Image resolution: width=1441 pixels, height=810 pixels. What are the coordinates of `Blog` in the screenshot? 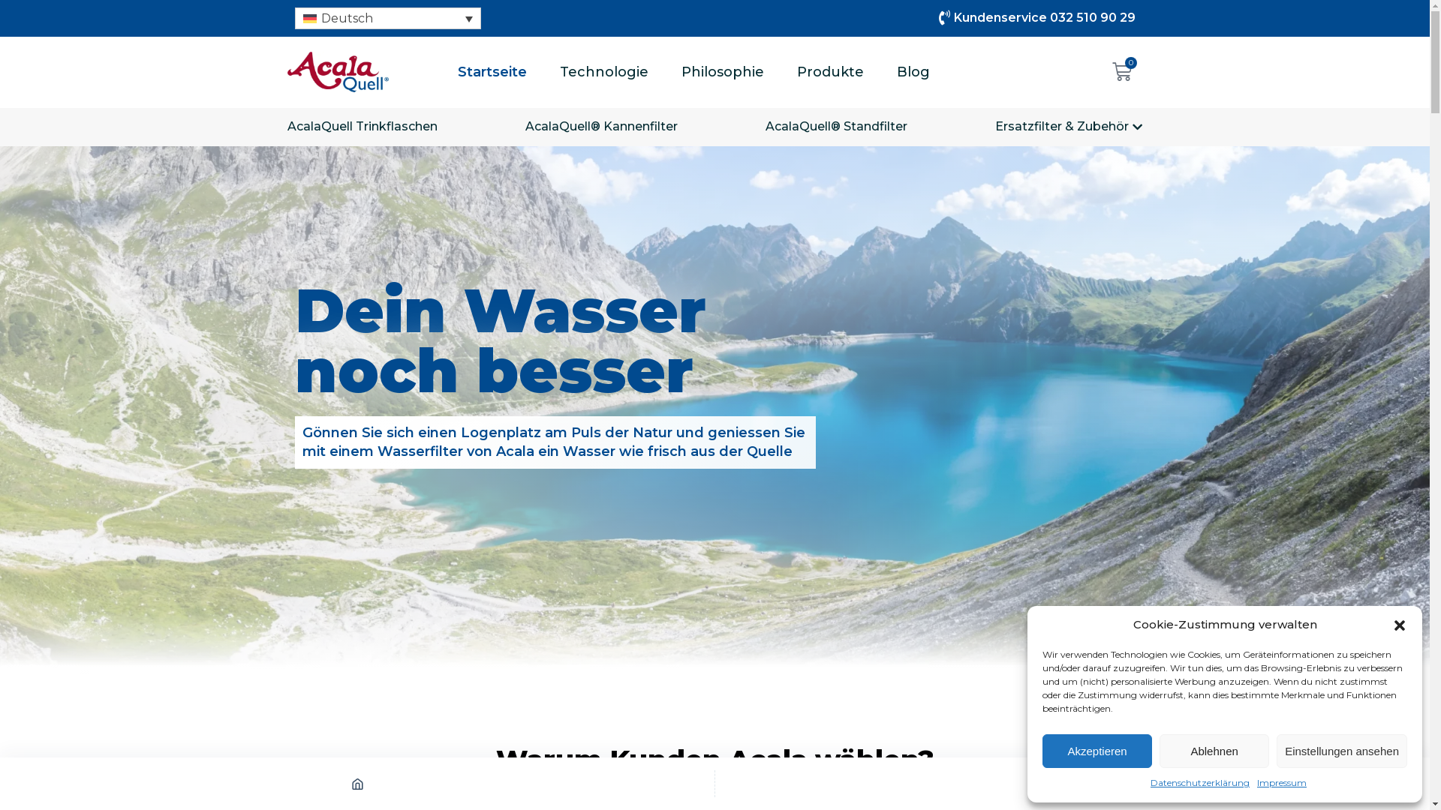 It's located at (913, 72).